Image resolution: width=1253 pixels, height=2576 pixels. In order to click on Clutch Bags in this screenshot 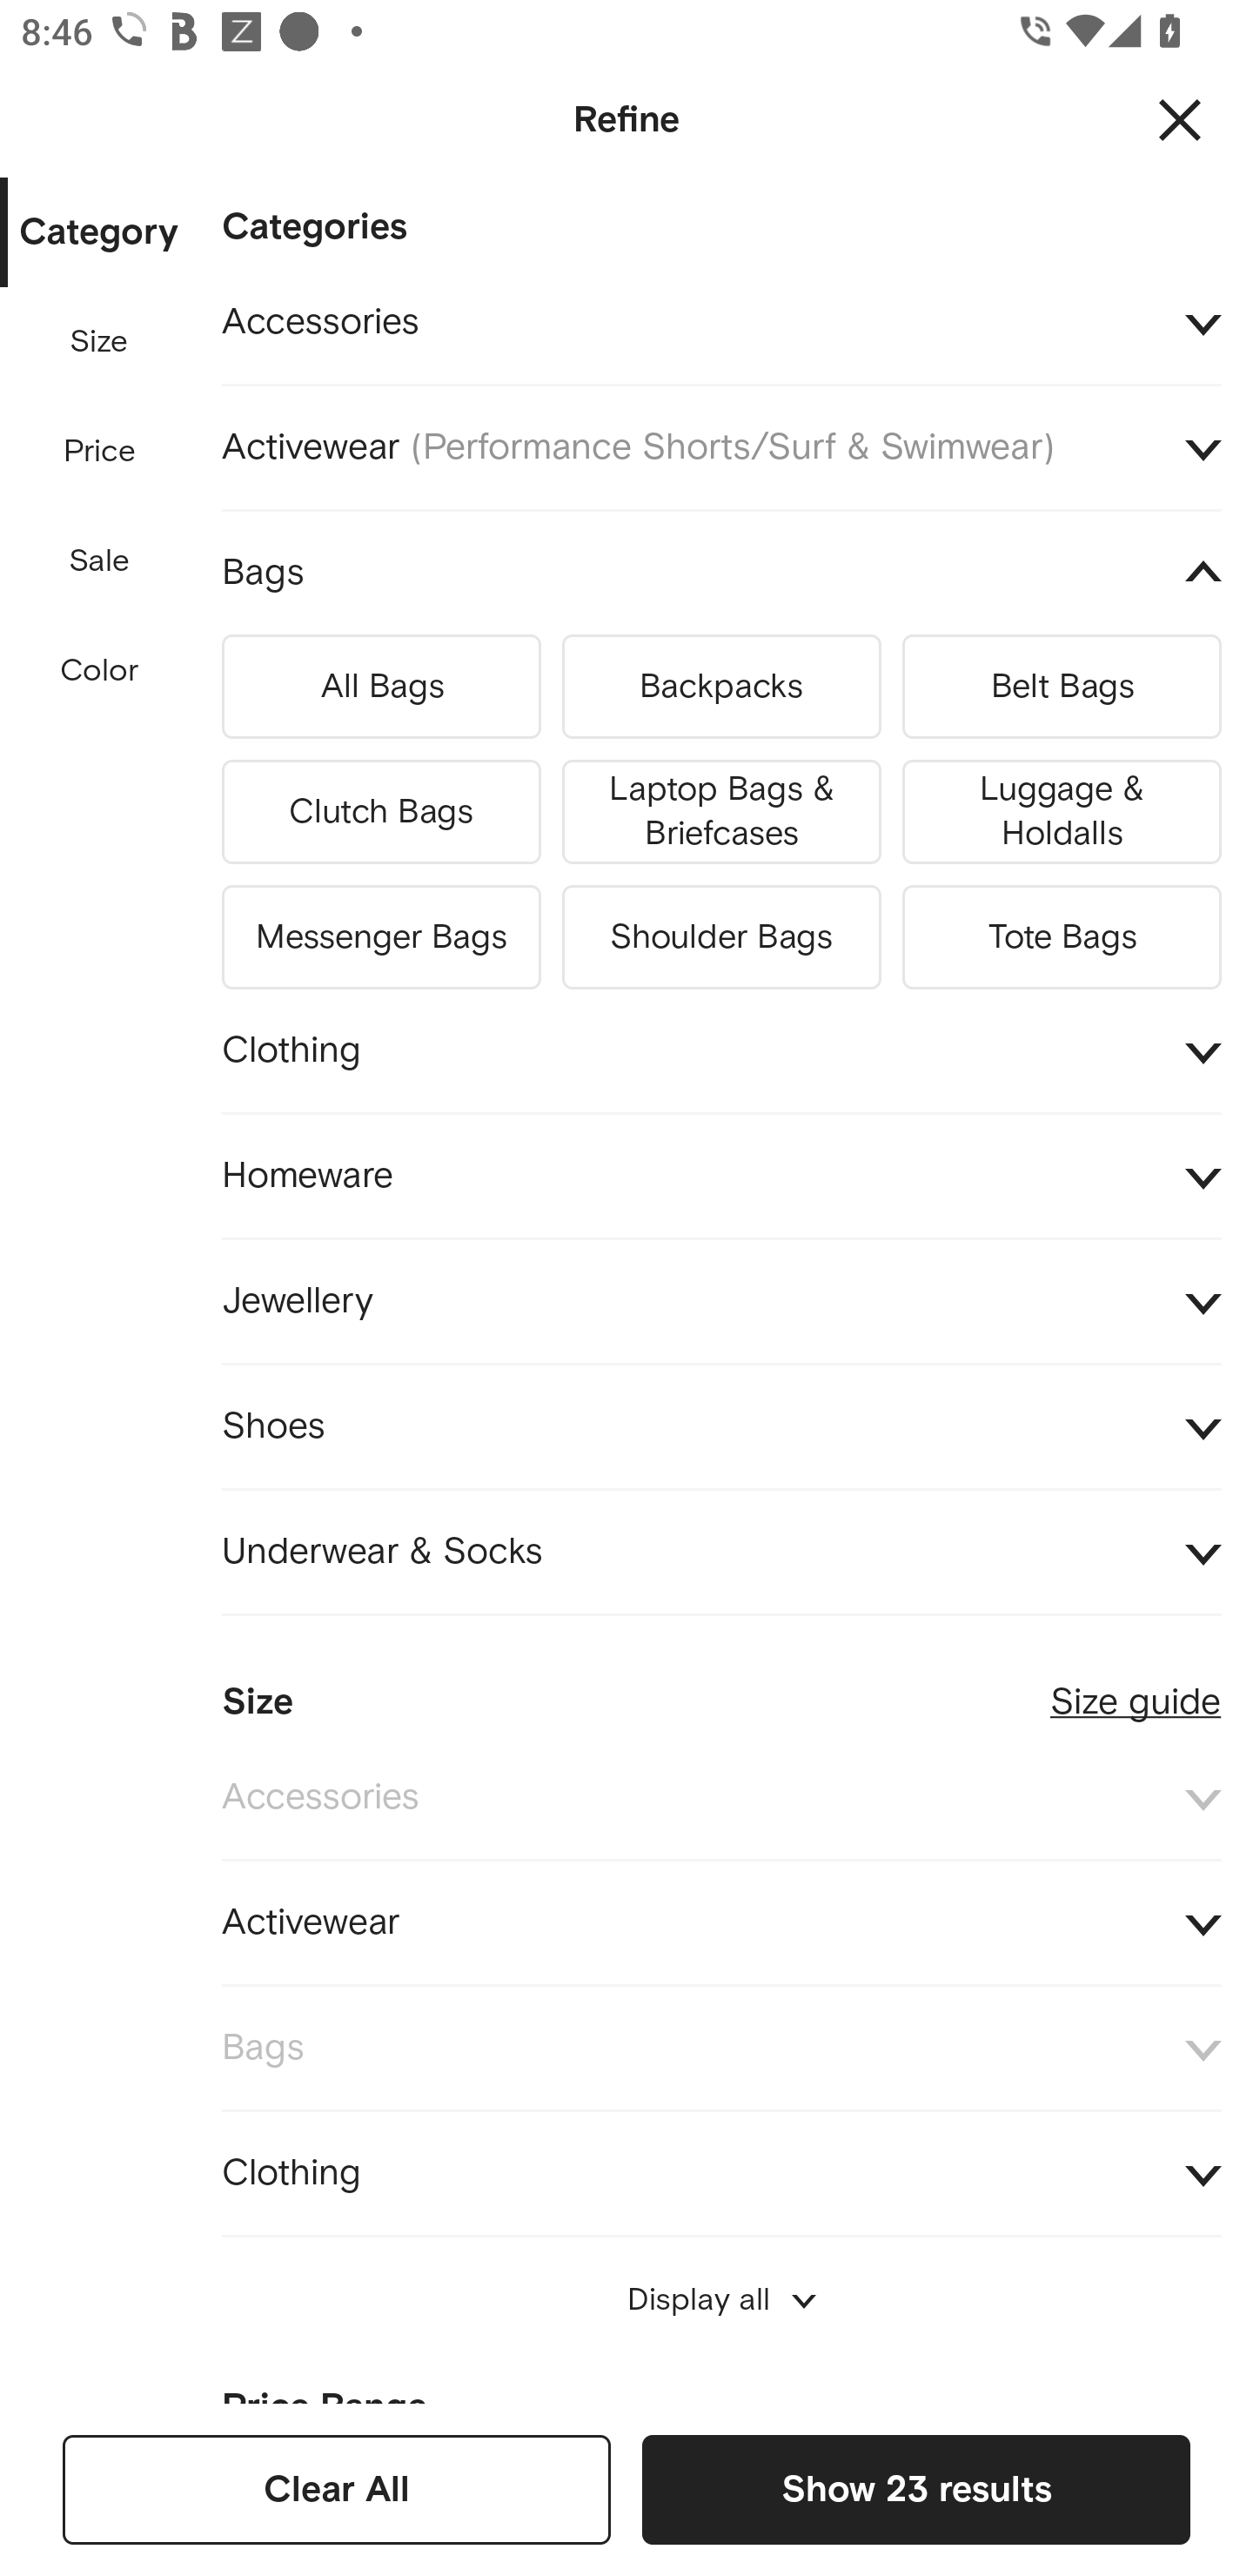, I will do `click(381, 813)`.